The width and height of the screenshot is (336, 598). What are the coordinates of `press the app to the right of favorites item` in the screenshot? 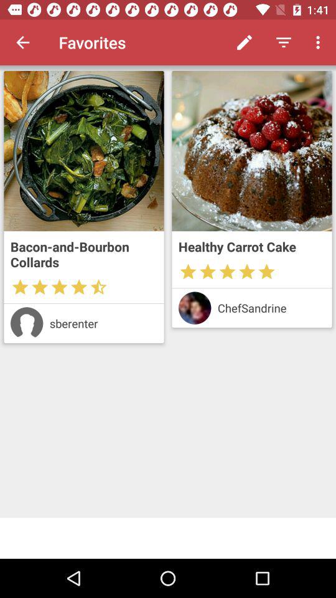 It's located at (244, 42).